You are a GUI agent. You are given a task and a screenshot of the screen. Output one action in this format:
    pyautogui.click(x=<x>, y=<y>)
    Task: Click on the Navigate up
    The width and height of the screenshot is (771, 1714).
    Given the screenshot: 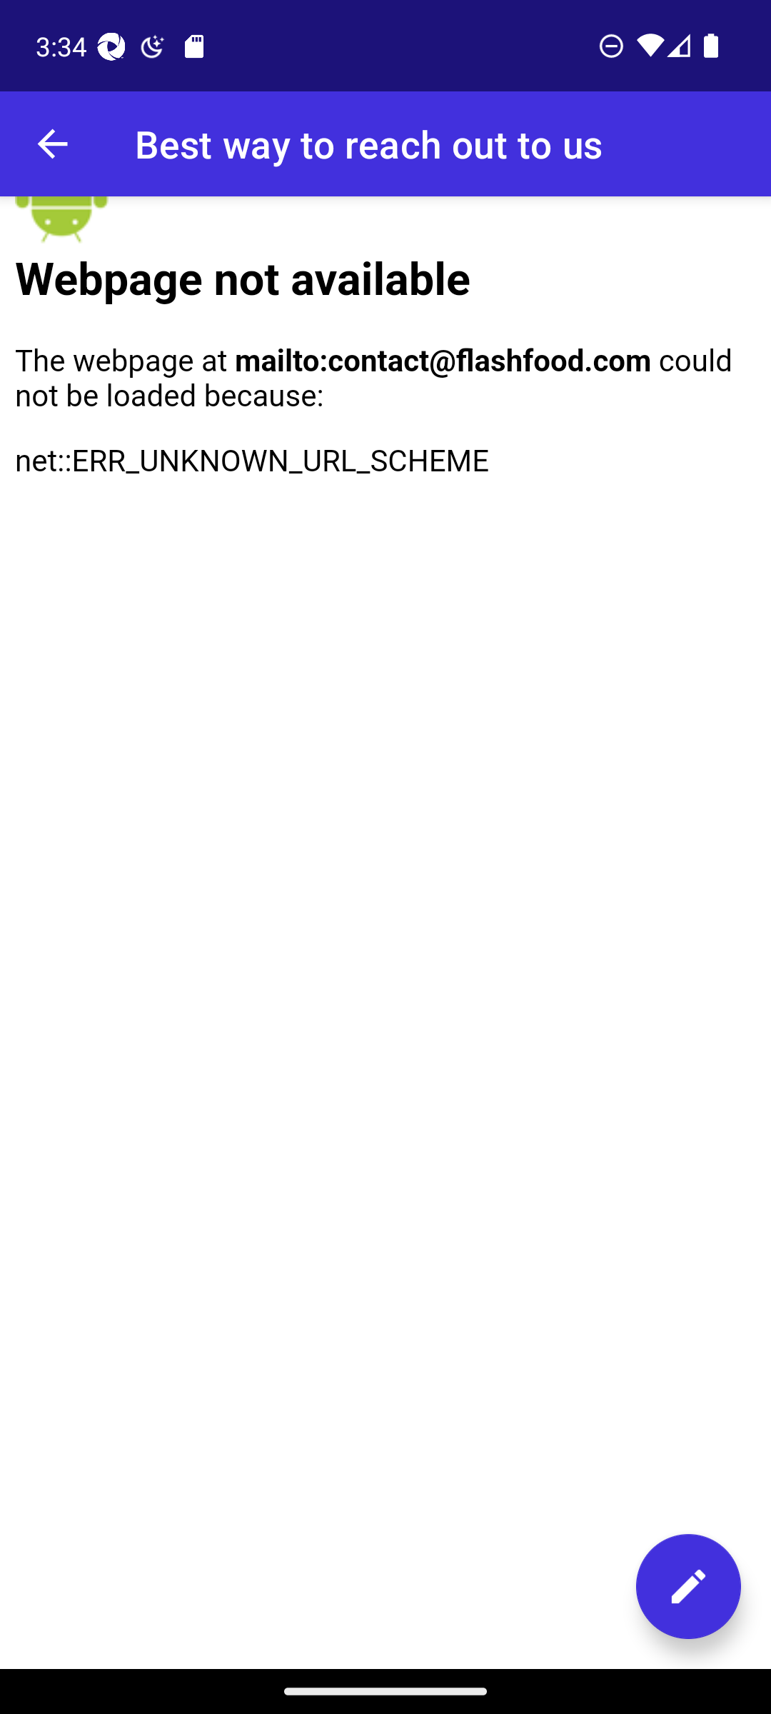 What is the action you would take?
    pyautogui.click(x=52, y=144)
    